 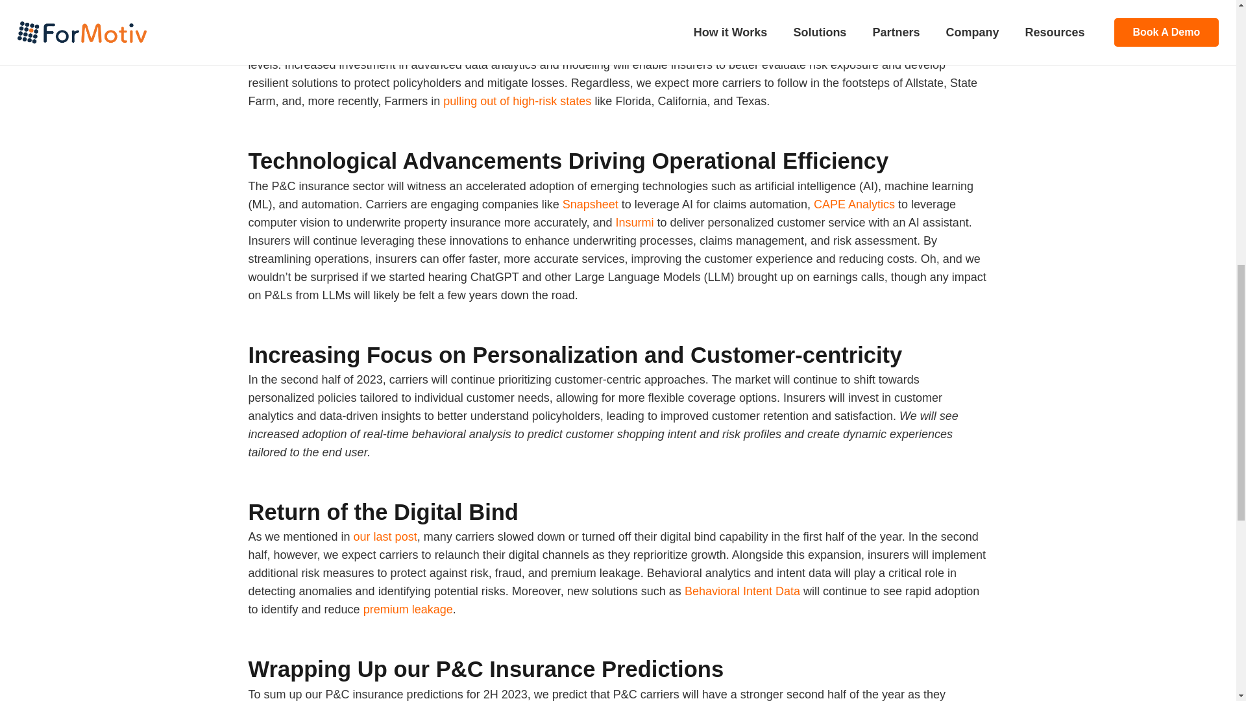 What do you see at coordinates (634, 222) in the screenshot?
I see `Insurmi` at bounding box center [634, 222].